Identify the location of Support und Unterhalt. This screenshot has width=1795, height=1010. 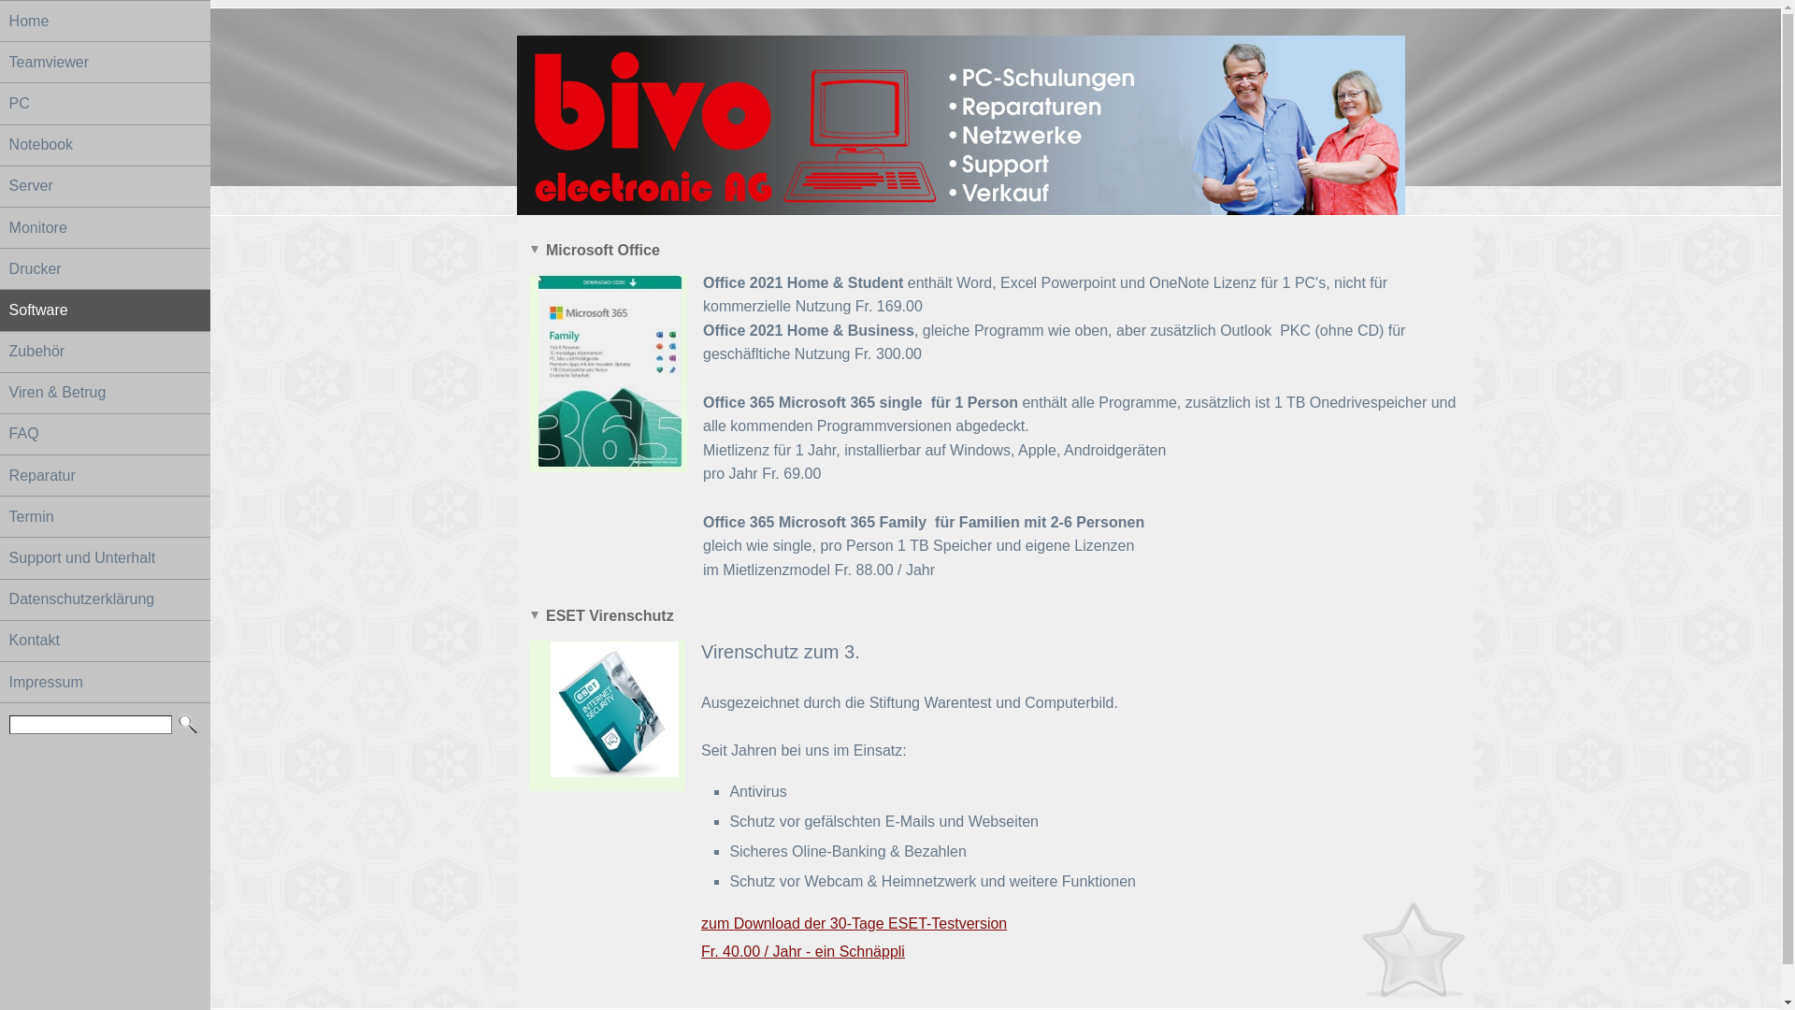
(105, 557).